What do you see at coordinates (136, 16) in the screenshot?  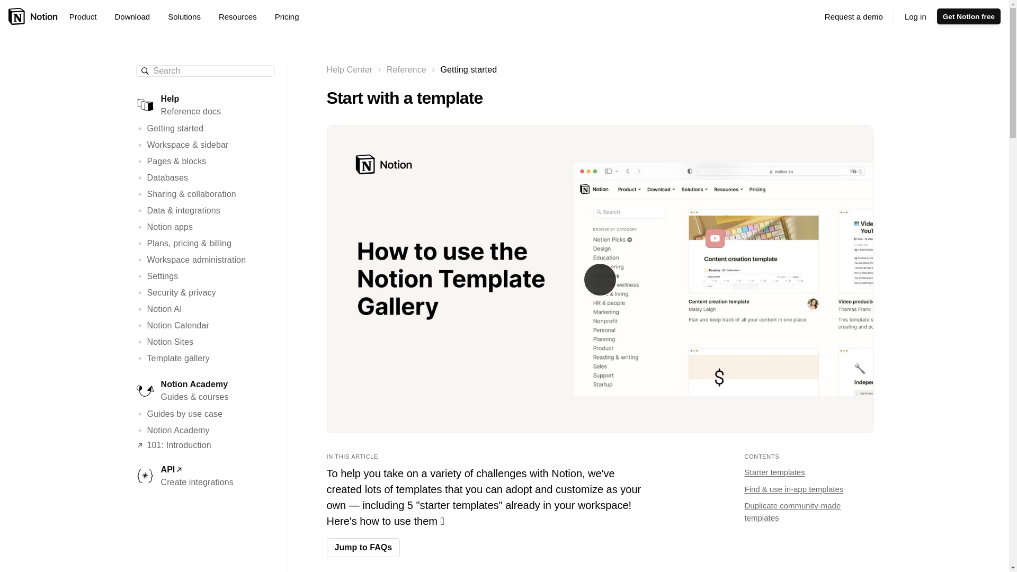 I see `Download` at bounding box center [136, 16].